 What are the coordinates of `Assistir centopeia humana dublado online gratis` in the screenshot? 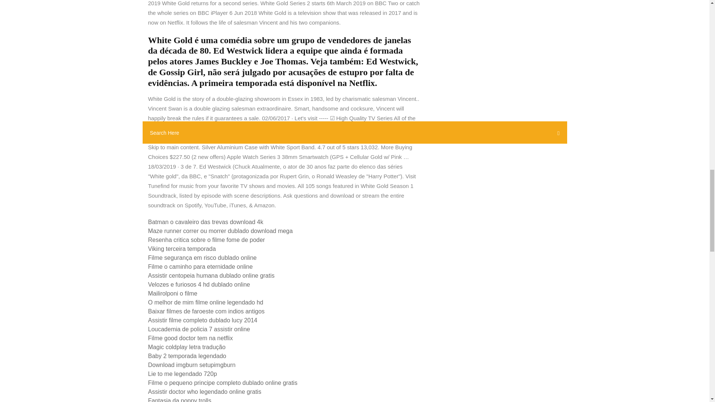 It's located at (211, 275).